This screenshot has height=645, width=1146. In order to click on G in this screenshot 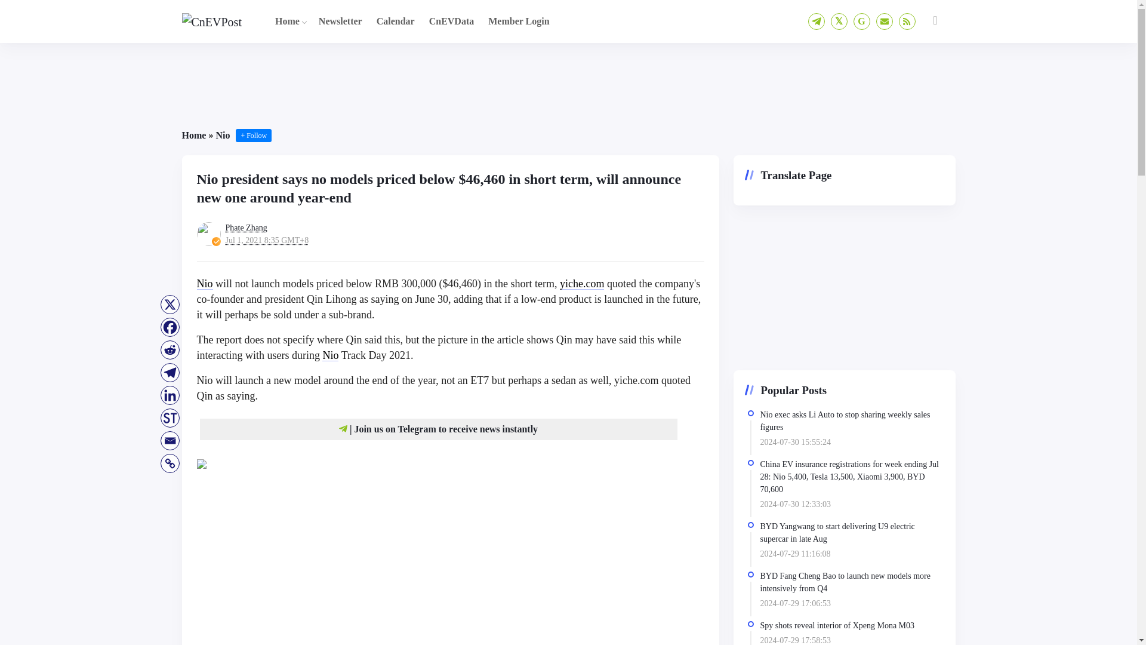, I will do `click(862, 21)`.